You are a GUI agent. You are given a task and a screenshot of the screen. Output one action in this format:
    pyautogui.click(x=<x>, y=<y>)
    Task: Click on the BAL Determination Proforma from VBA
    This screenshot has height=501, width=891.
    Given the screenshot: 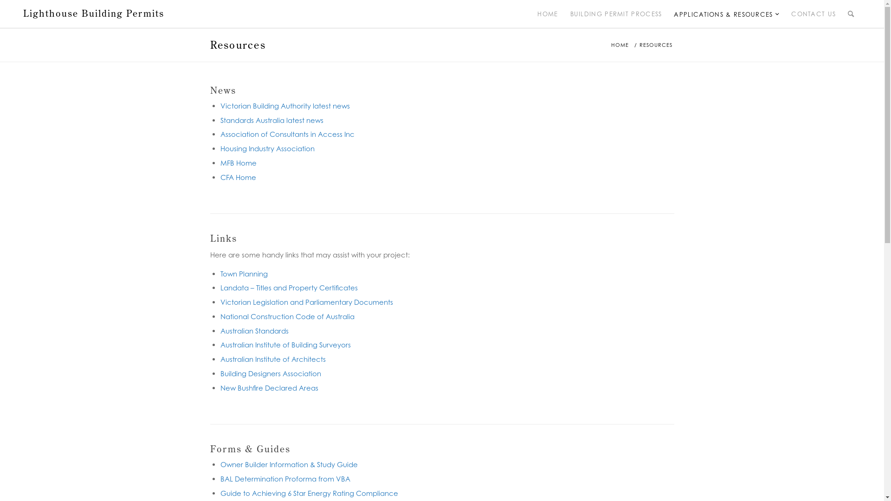 What is the action you would take?
    pyautogui.click(x=285, y=479)
    